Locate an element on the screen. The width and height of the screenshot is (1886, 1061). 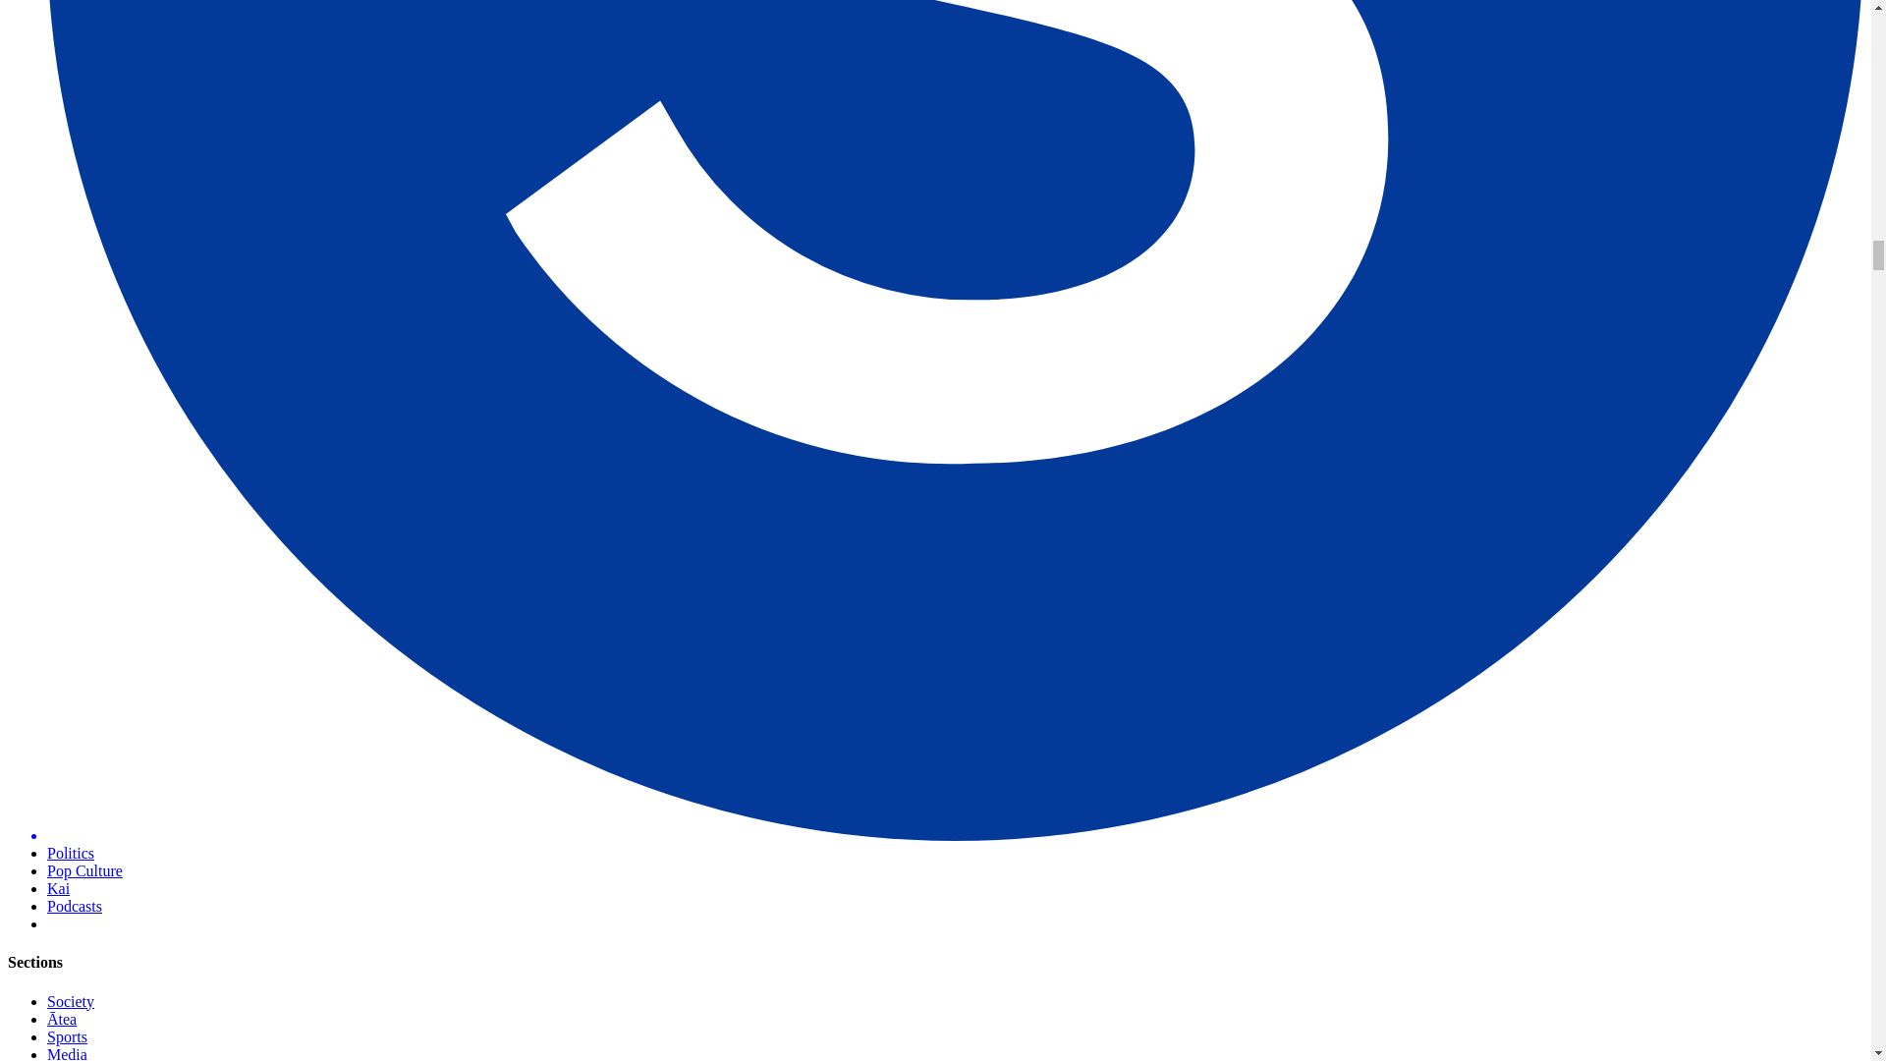
Pop Culture is located at coordinates (84, 870).